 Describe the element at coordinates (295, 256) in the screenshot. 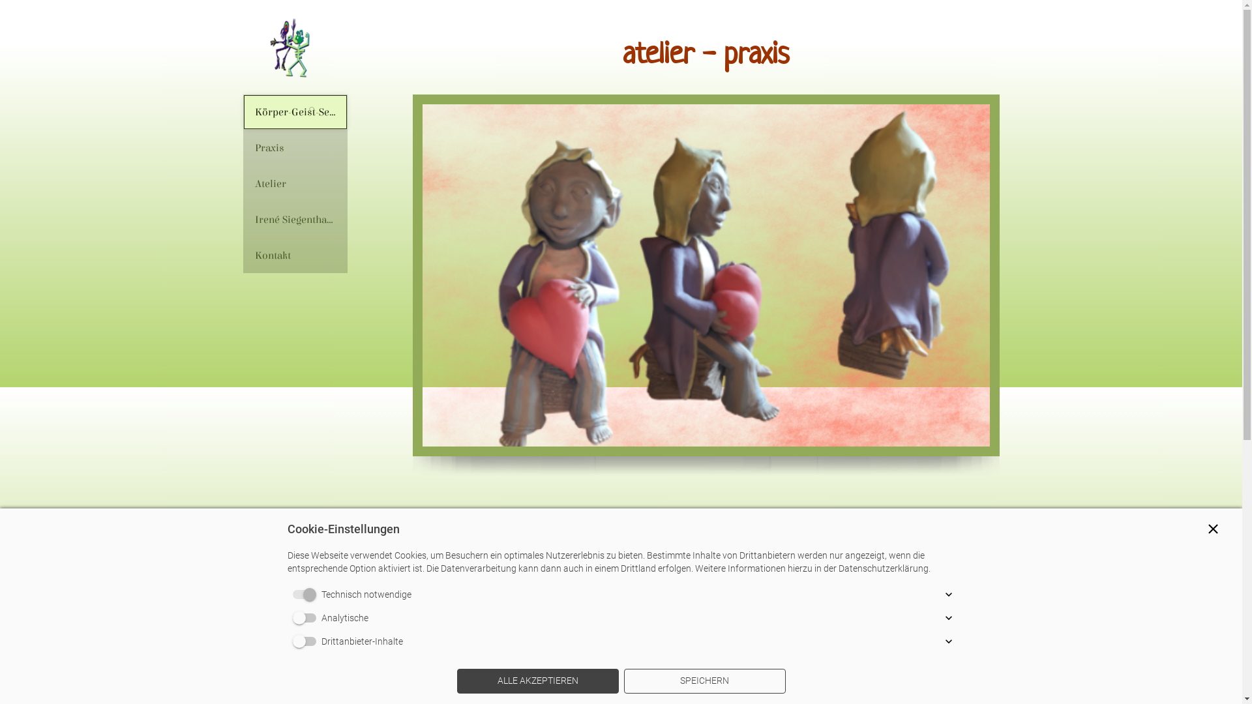

I see `Kontakt` at that location.